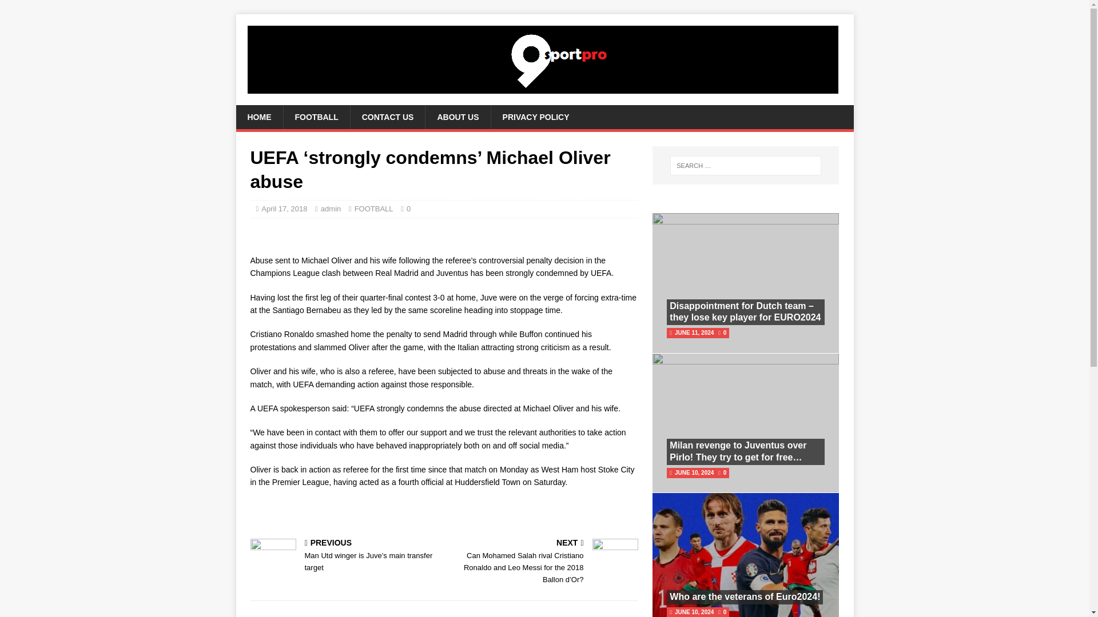 The height and width of the screenshot is (617, 1098). I want to click on FOOTBALL, so click(374, 208).